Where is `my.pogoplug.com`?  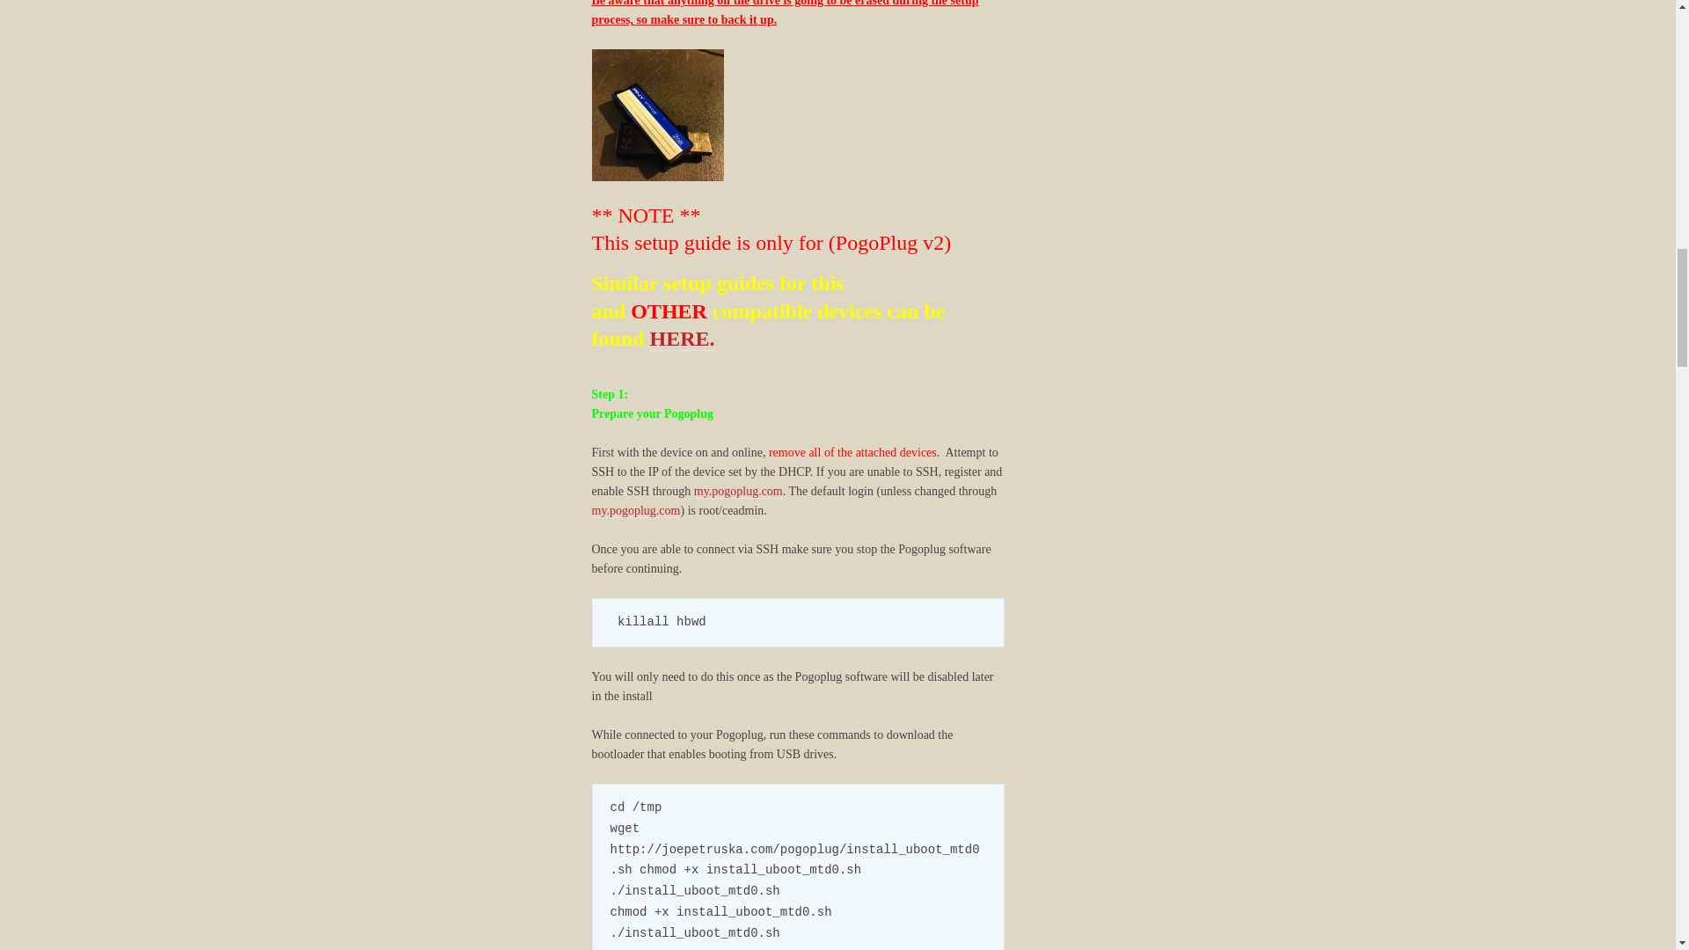 my.pogoplug.com is located at coordinates (739, 491).